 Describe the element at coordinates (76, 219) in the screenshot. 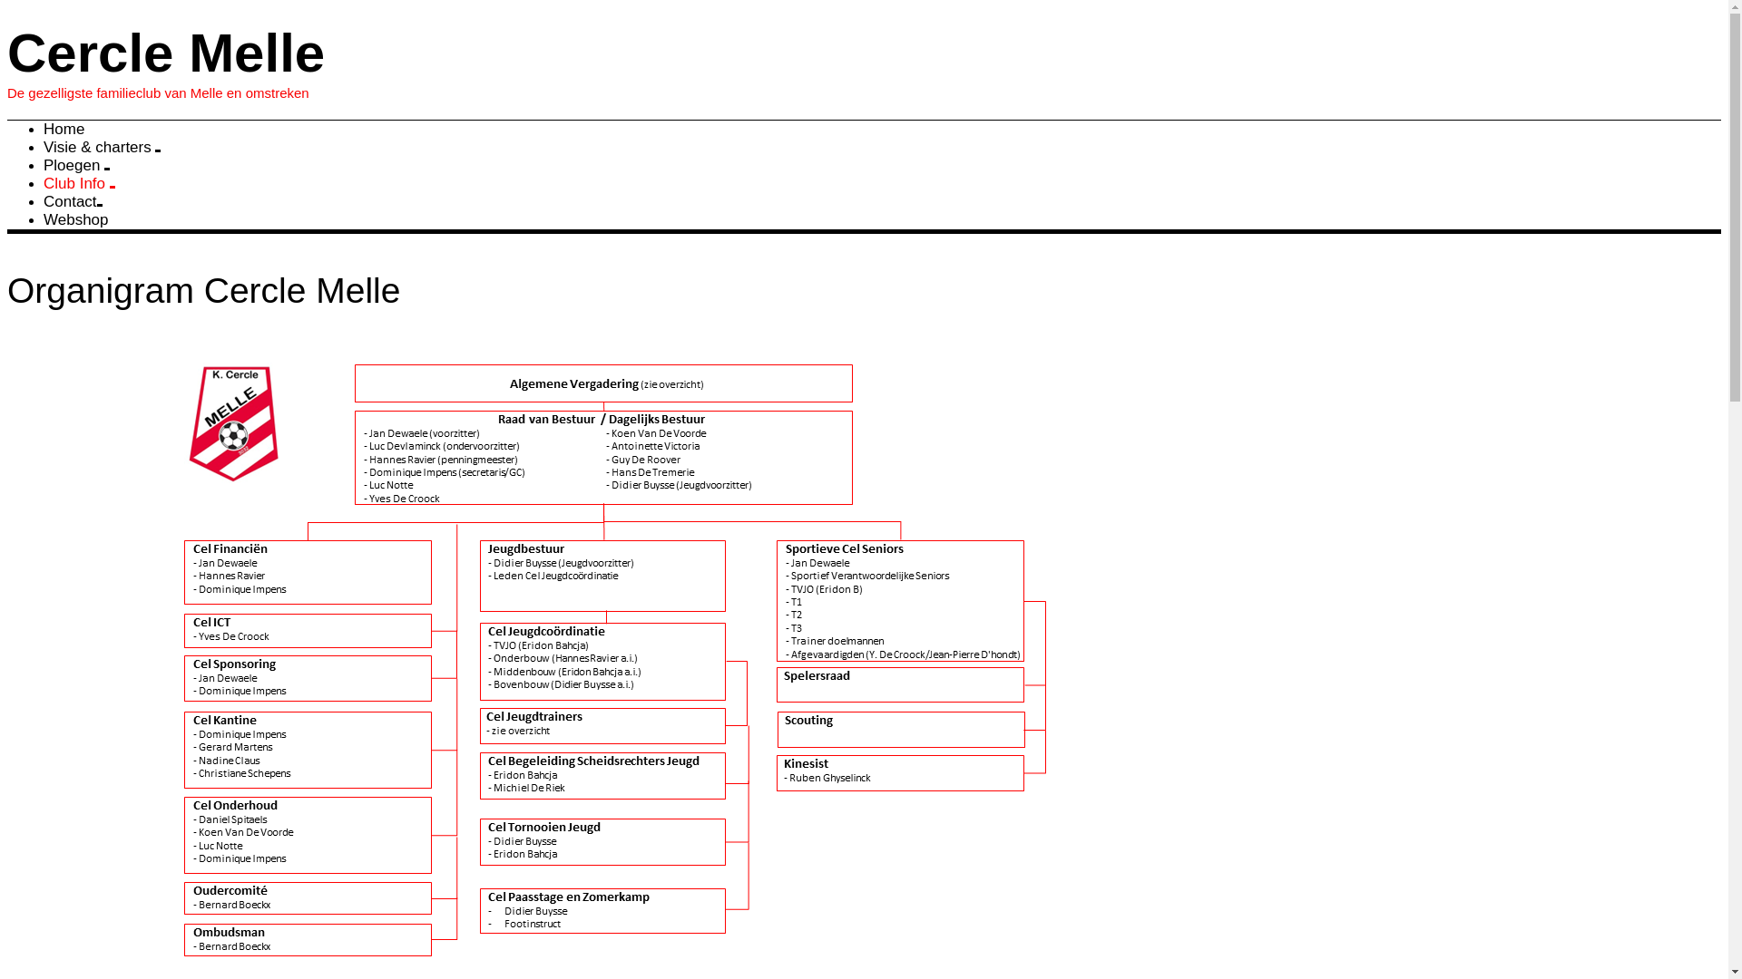

I see `Webshop` at that location.